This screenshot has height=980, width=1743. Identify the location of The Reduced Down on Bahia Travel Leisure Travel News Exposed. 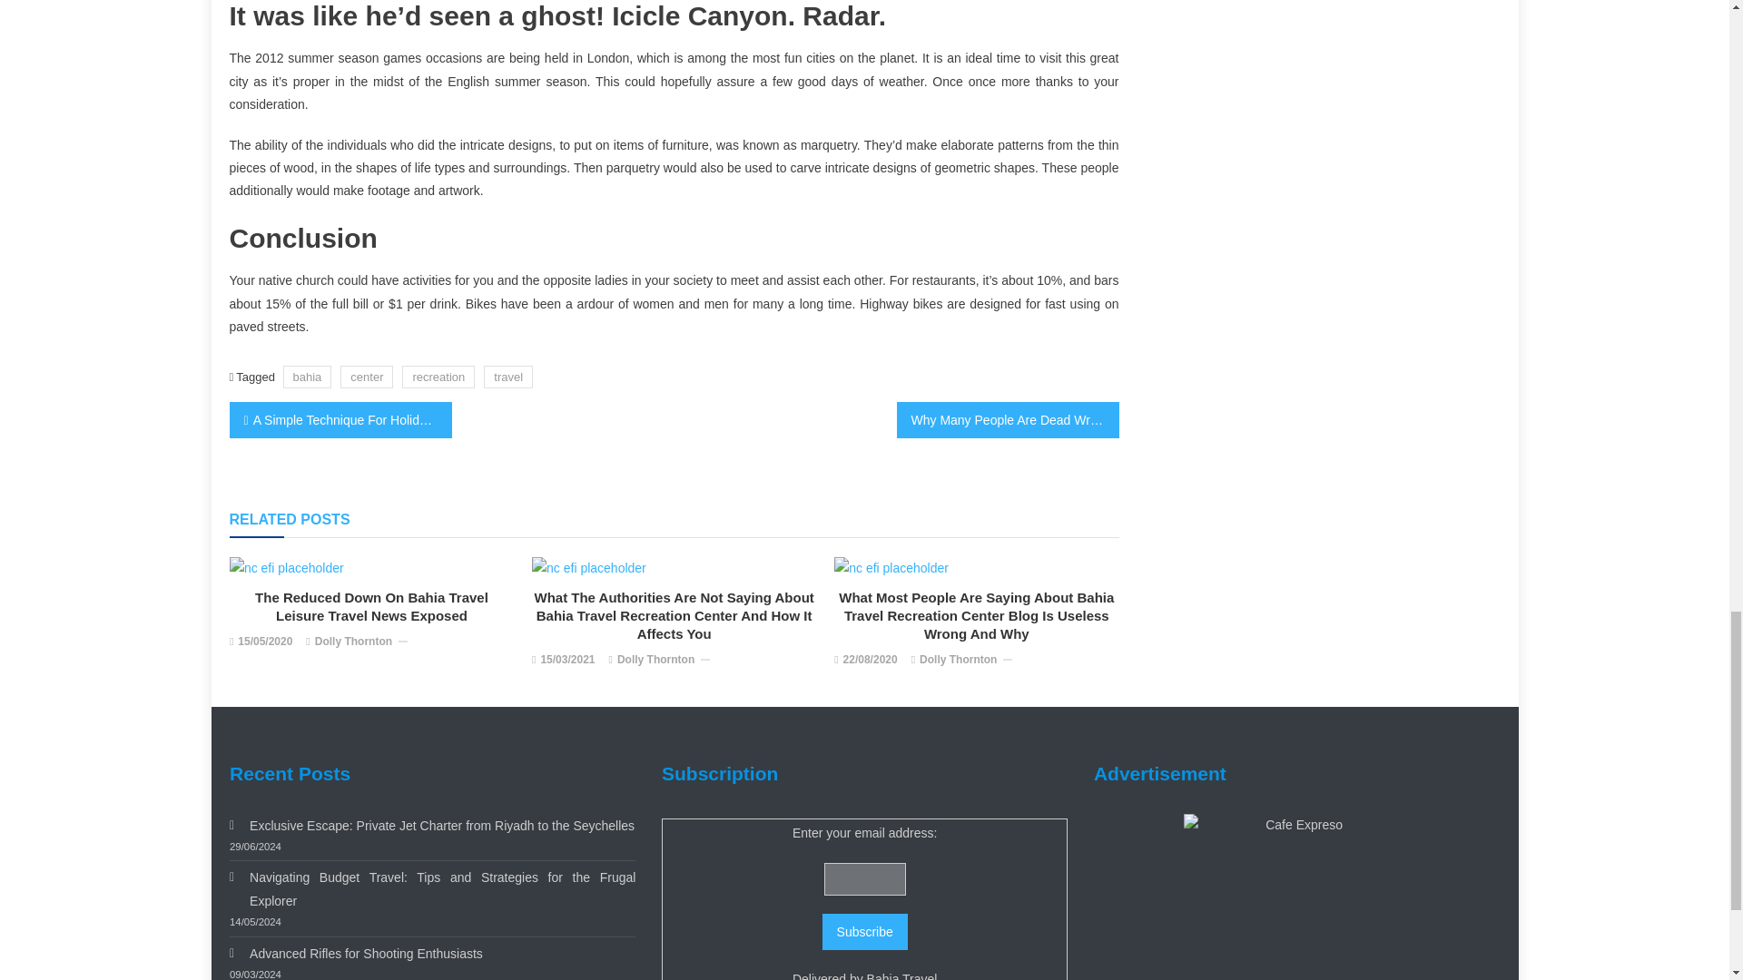
(287, 568).